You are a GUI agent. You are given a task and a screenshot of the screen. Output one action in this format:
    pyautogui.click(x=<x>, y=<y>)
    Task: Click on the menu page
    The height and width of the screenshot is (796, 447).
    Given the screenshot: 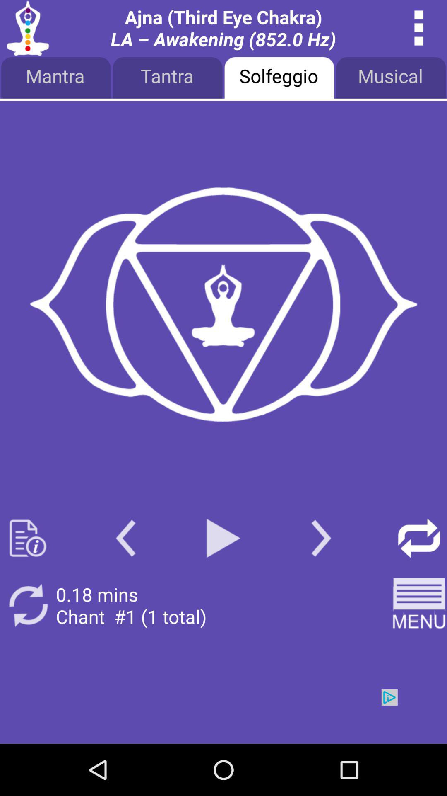 What is the action you would take?
    pyautogui.click(x=223, y=305)
    